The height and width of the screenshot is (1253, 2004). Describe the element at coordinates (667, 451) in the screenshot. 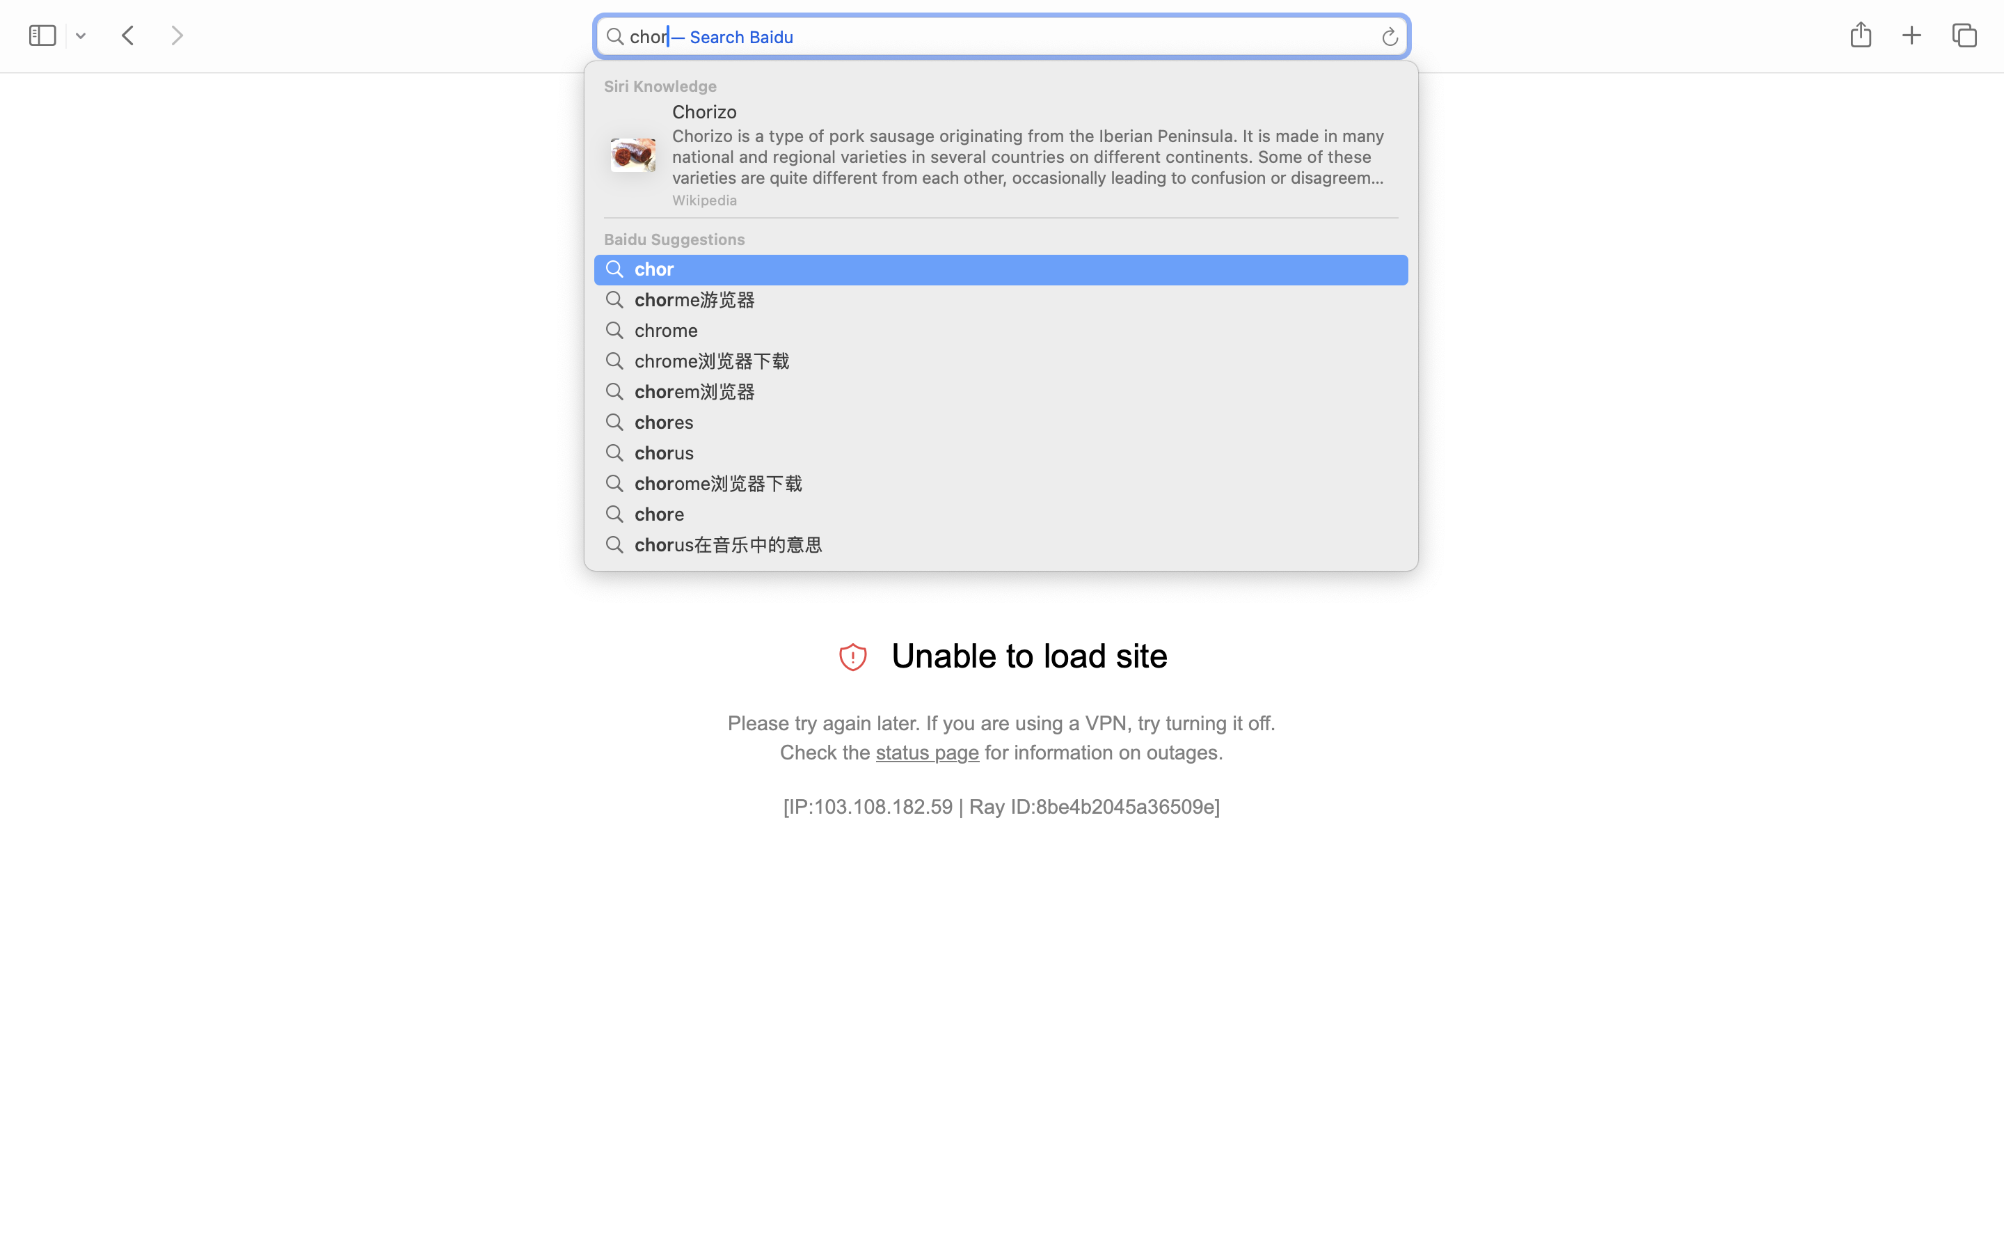

I see `chorus` at that location.